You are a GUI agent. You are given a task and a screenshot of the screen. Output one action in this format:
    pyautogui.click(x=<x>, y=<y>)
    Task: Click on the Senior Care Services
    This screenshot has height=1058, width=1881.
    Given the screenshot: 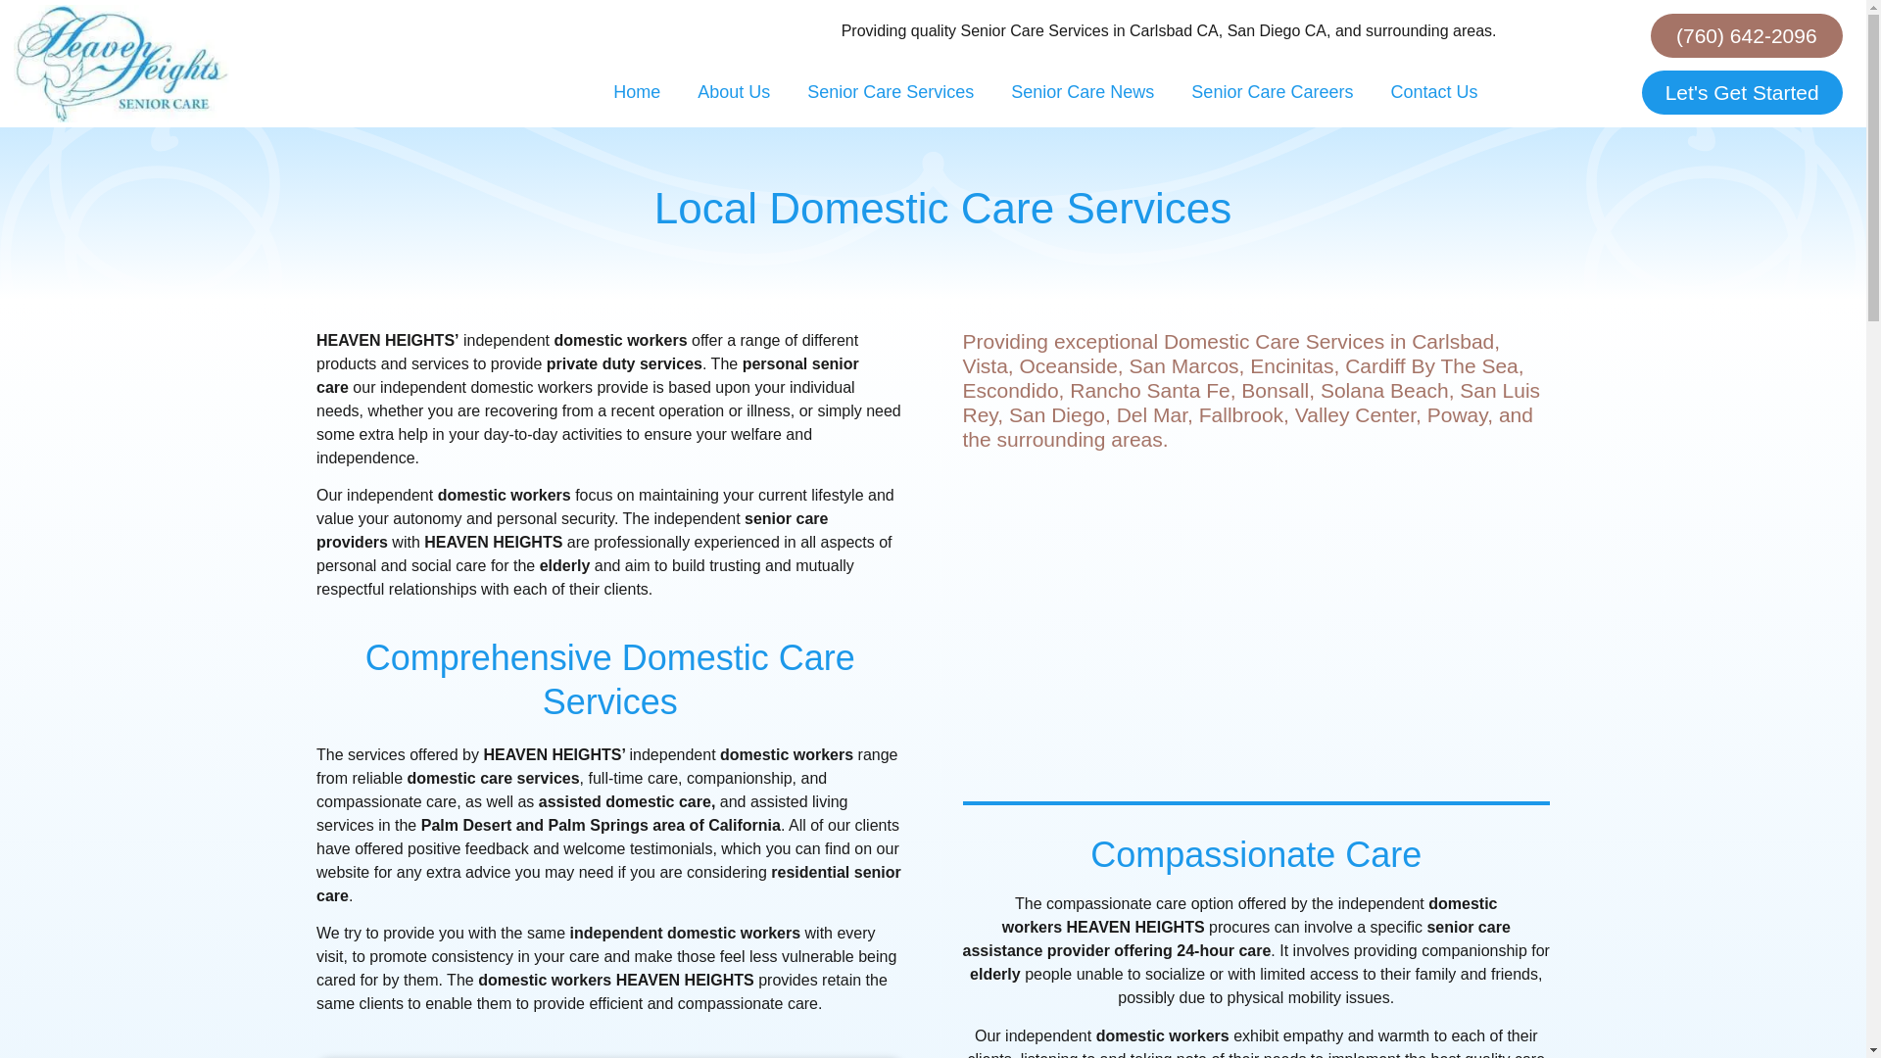 What is the action you would take?
    pyautogui.click(x=890, y=91)
    